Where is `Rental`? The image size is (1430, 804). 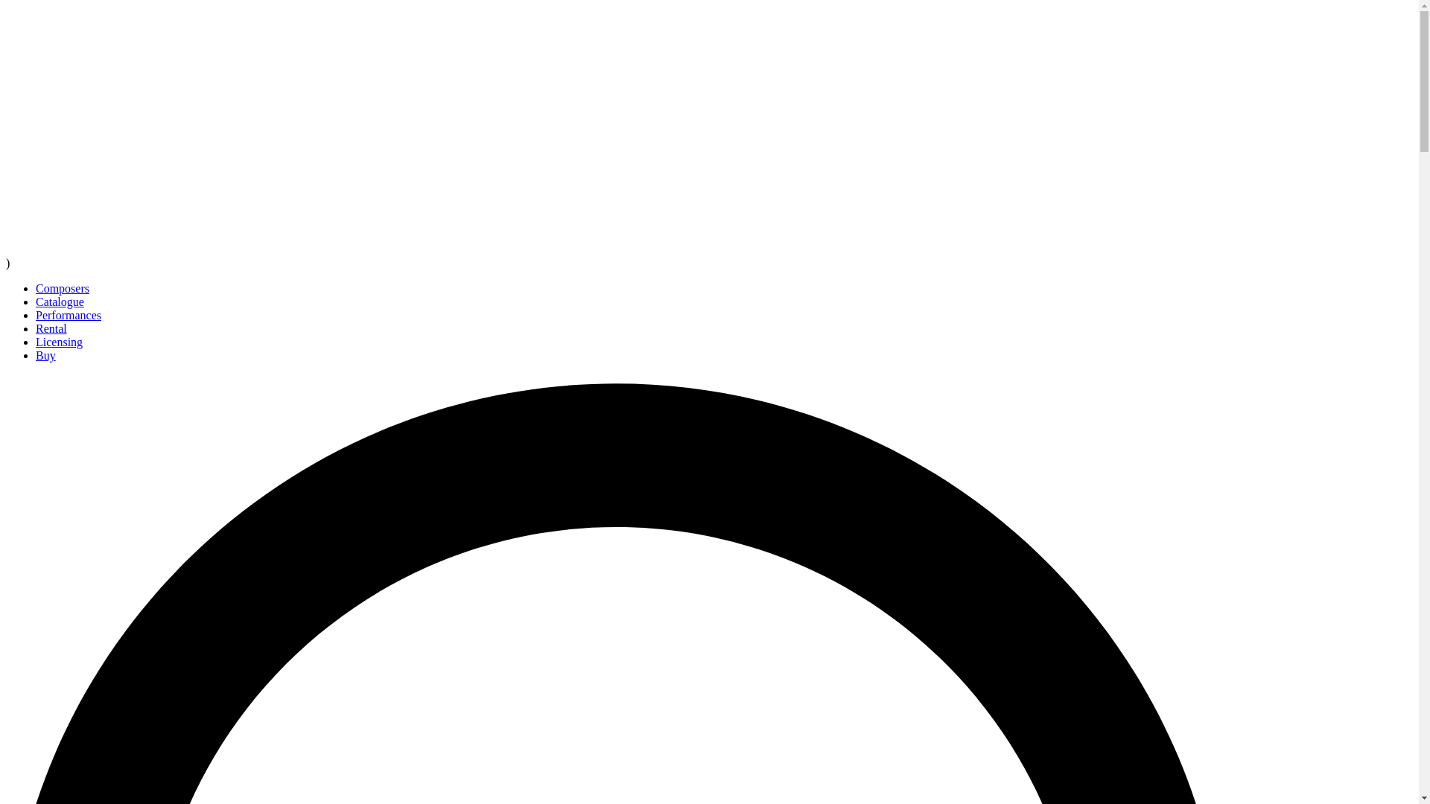
Rental is located at coordinates (51, 329).